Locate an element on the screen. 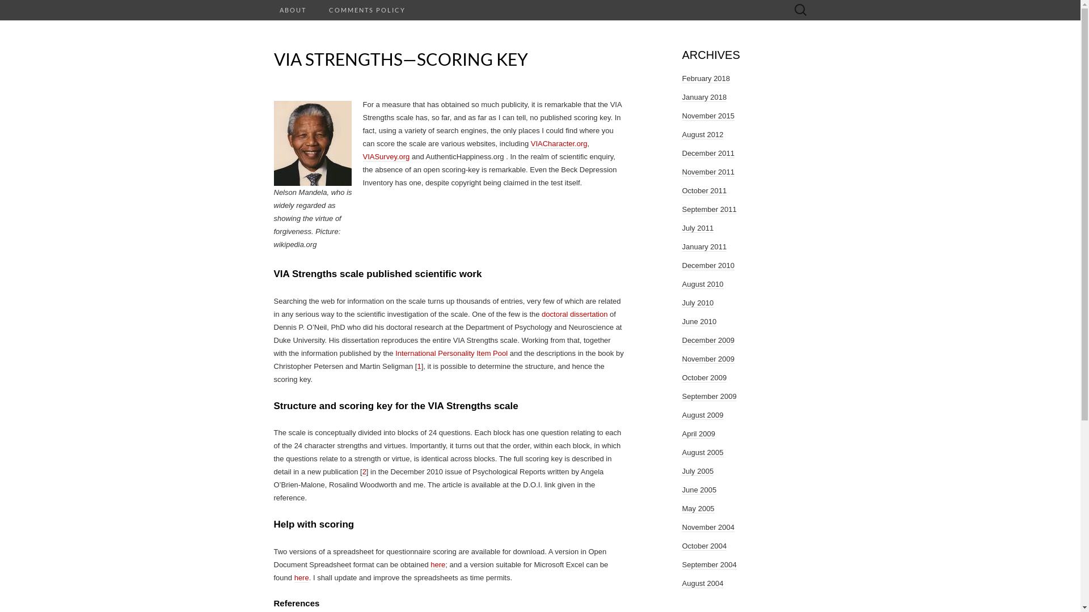  here is located at coordinates (438, 564).